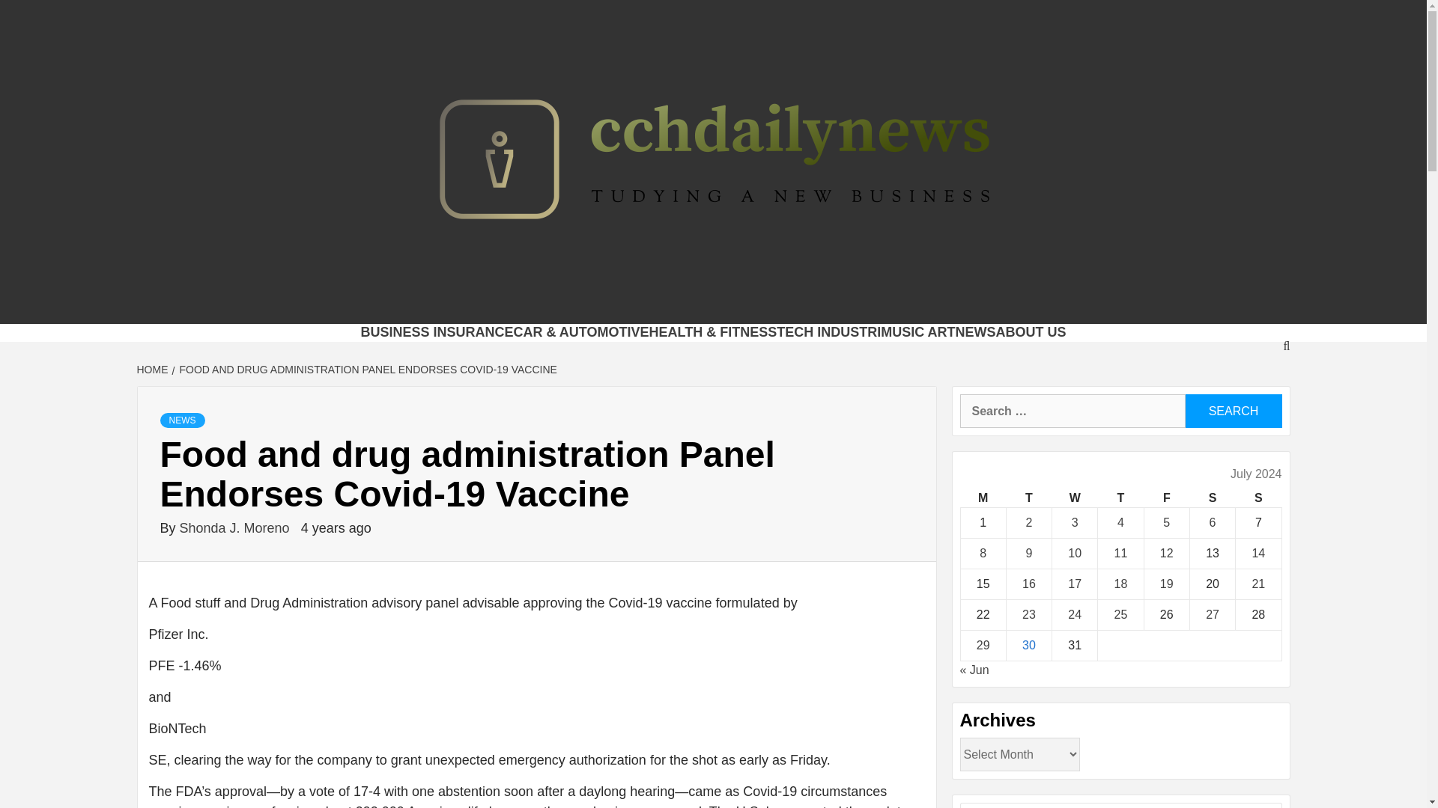  What do you see at coordinates (1076, 498) in the screenshot?
I see `Wednesday` at bounding box center [1076, 498].